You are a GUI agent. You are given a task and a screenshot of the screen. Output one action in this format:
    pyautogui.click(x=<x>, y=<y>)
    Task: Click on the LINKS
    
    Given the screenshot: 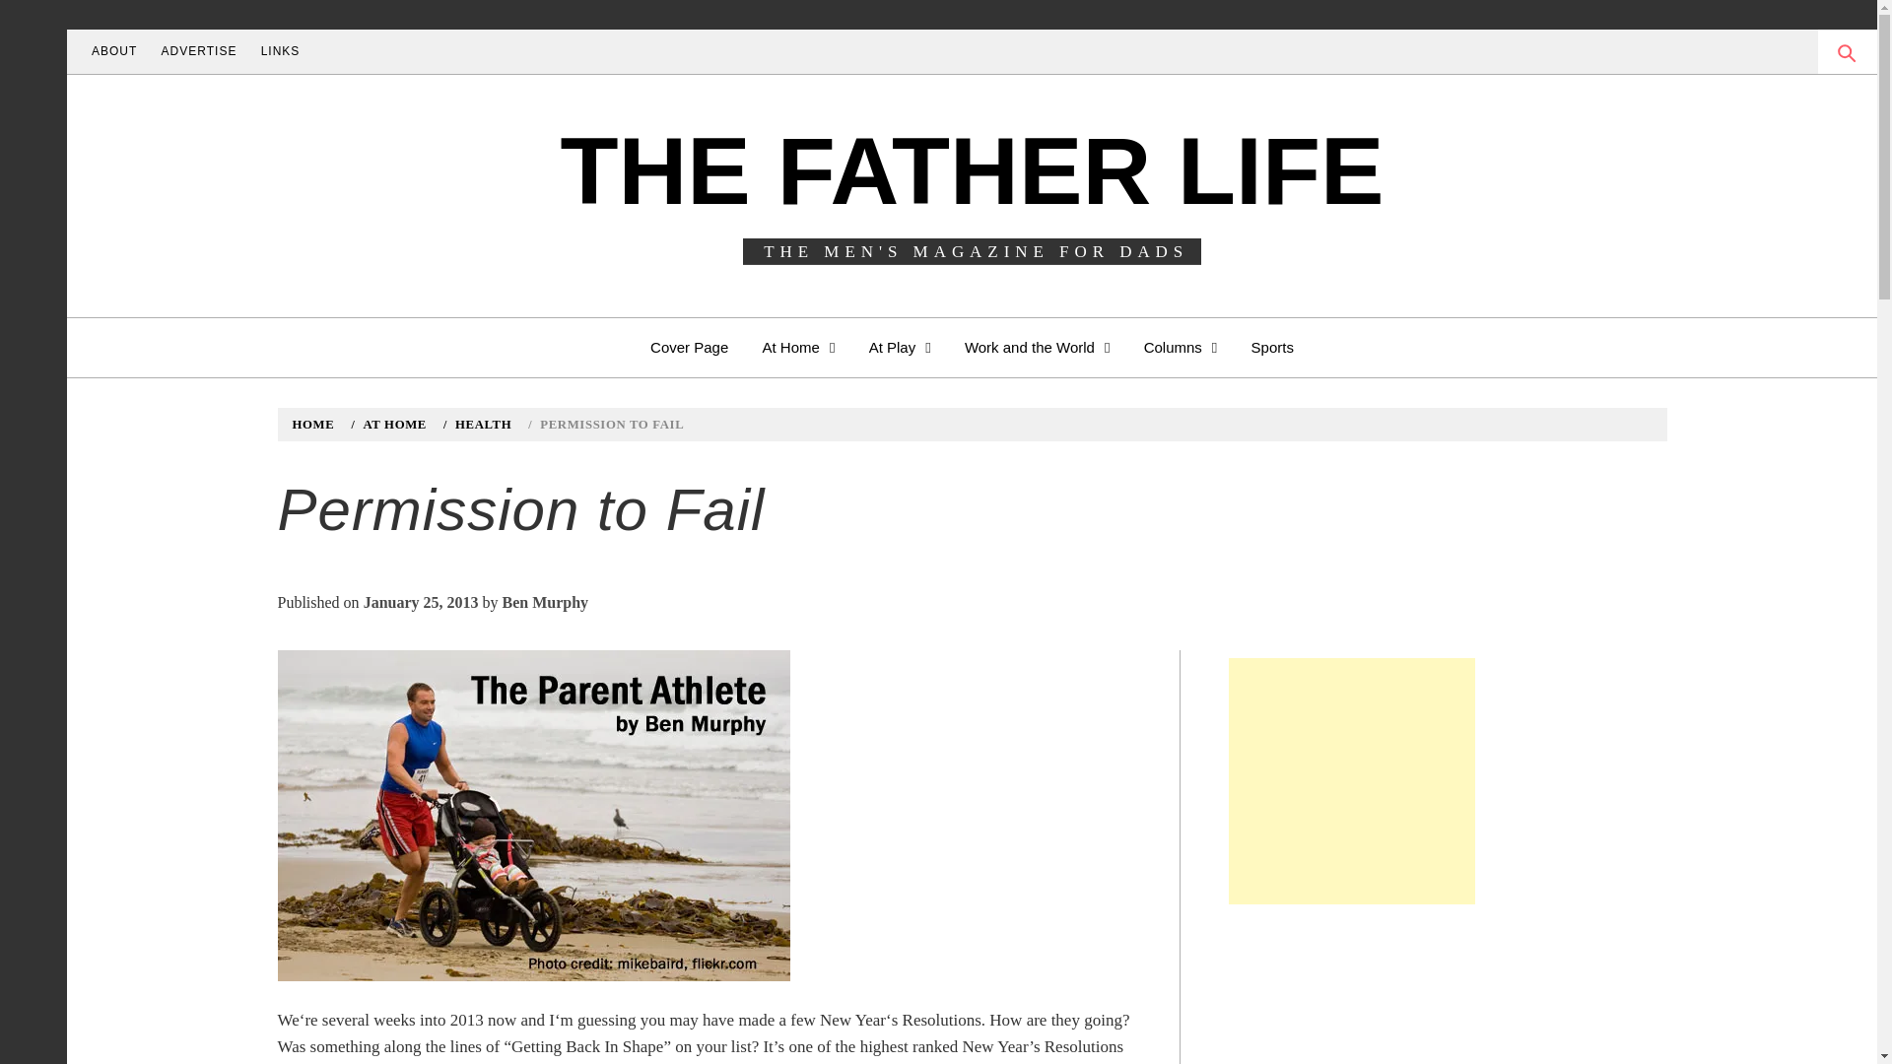 What is the action you would take?
    pyautogui.click(x=280, y=51)
    